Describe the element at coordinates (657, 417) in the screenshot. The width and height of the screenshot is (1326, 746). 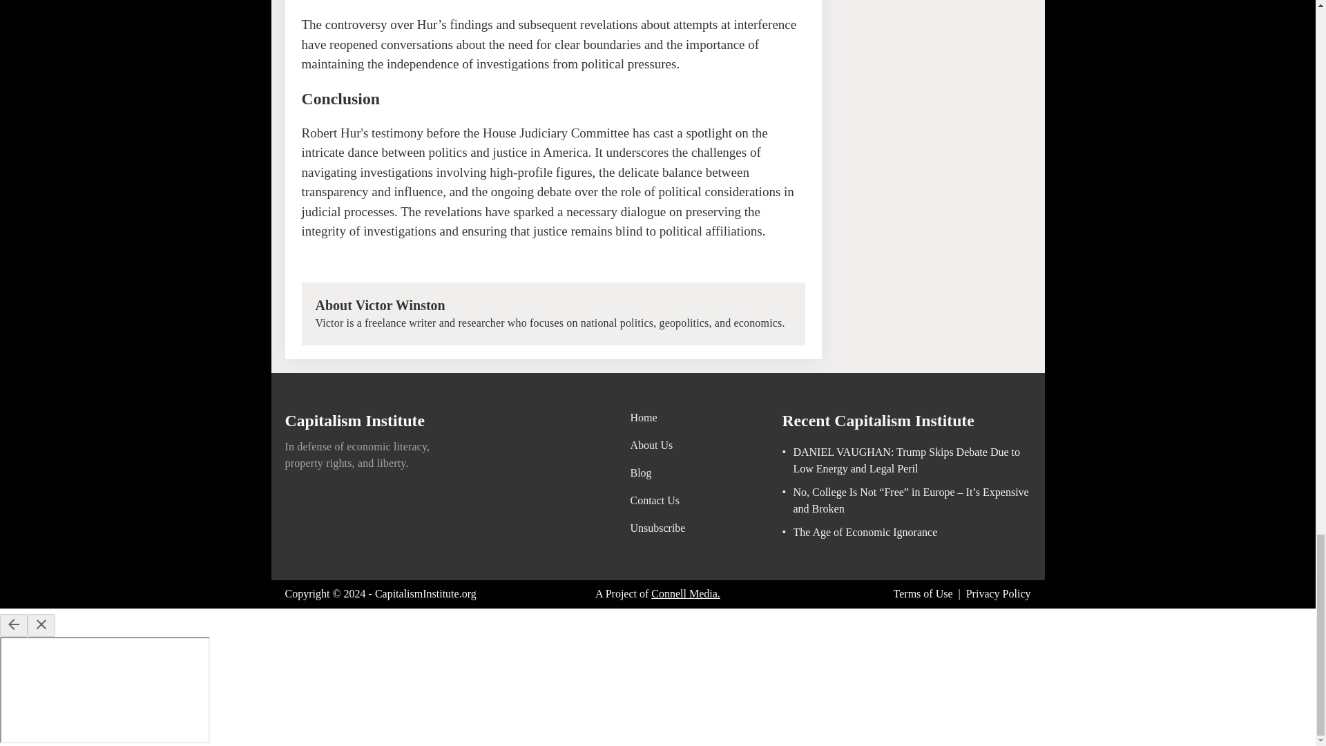
I see `Home` at that location.